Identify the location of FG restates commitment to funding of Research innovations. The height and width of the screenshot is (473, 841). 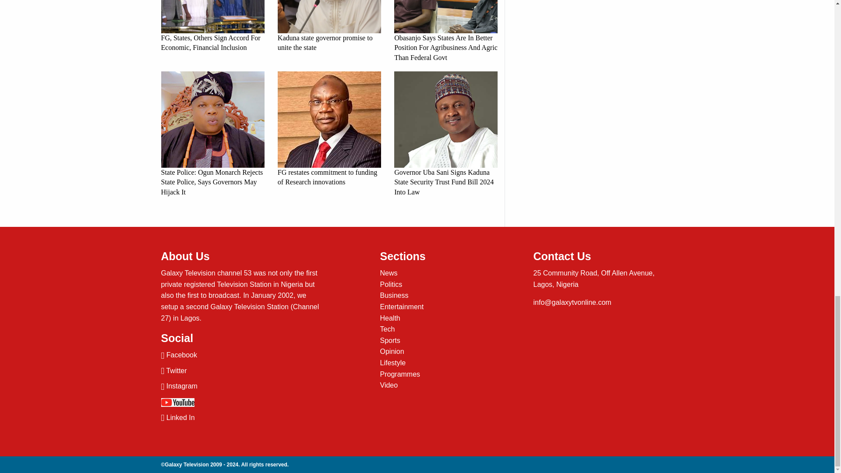
(329, 129).